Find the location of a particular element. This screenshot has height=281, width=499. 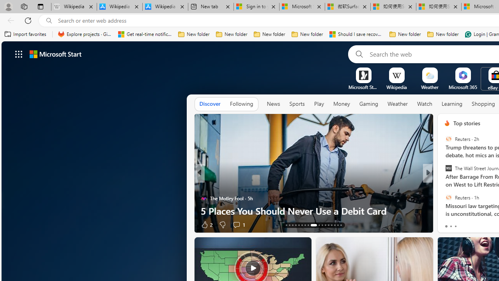

tab-0 is located at coordinates (446, 226).